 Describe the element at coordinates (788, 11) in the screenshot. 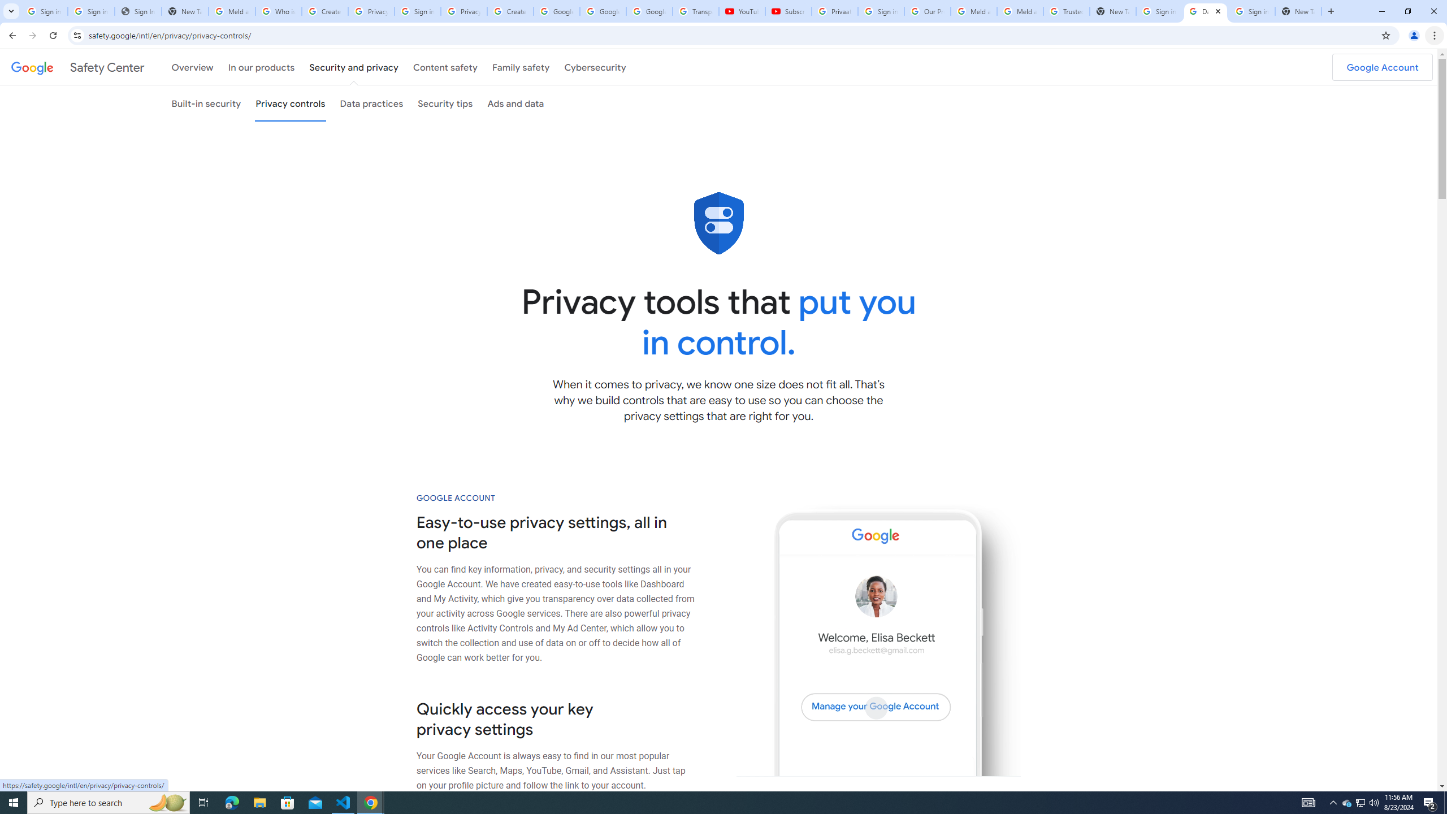

I see `Subscriptions - YouTube` at that location.